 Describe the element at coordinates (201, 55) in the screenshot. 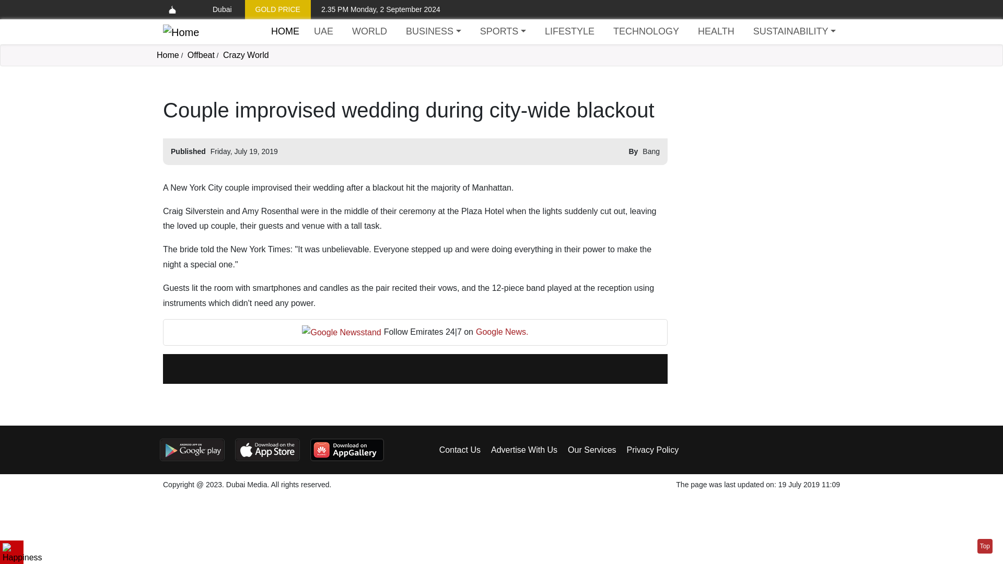

I see `Offbeat` at that location.